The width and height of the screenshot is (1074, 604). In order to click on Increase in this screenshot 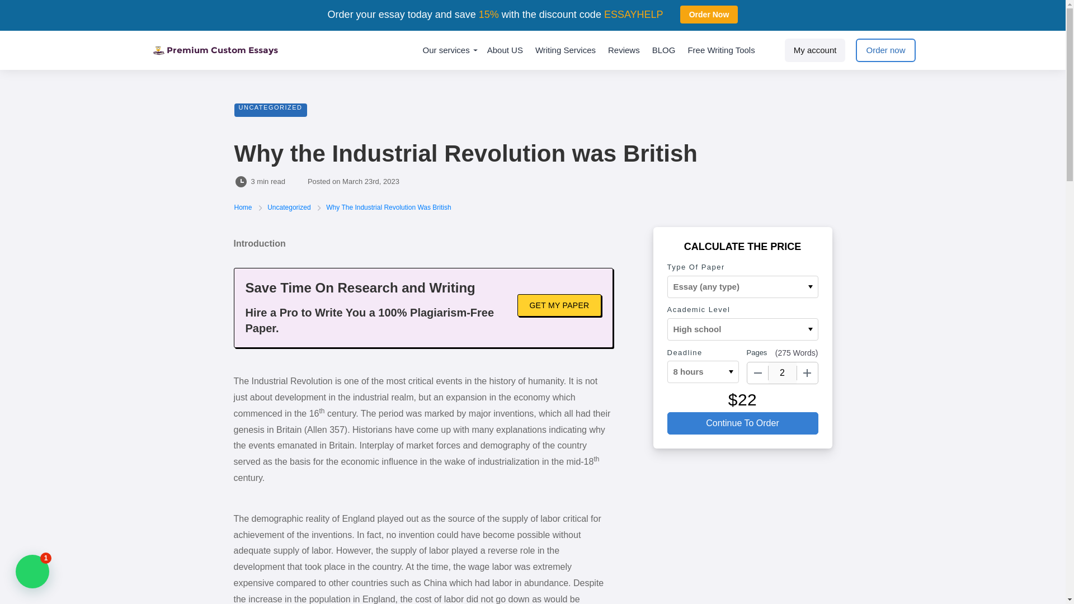, I will do `click(807, 372)`.